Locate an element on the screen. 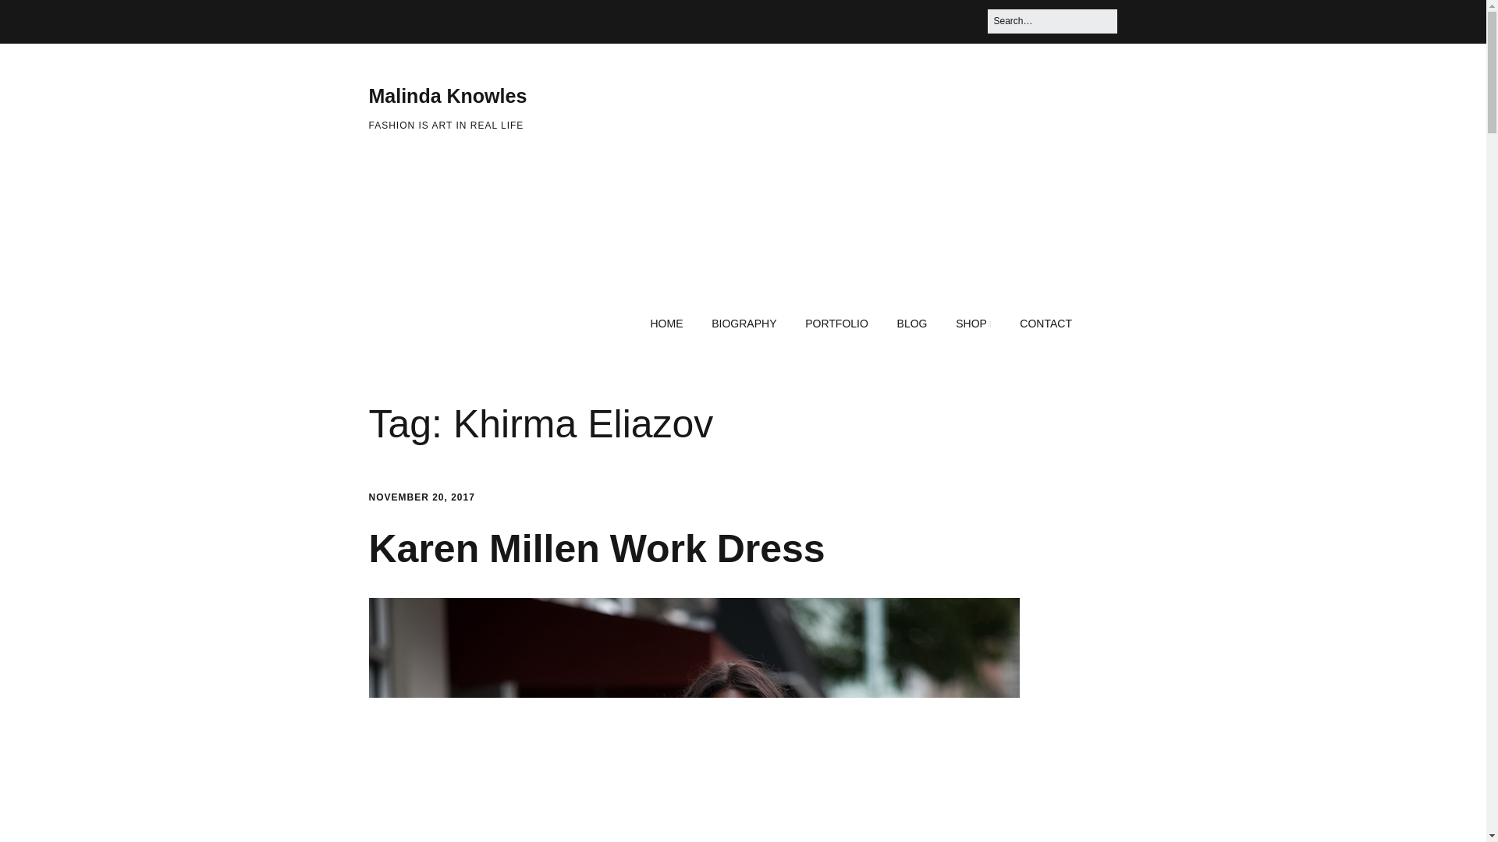  biography is located at coordinates (445, 22).